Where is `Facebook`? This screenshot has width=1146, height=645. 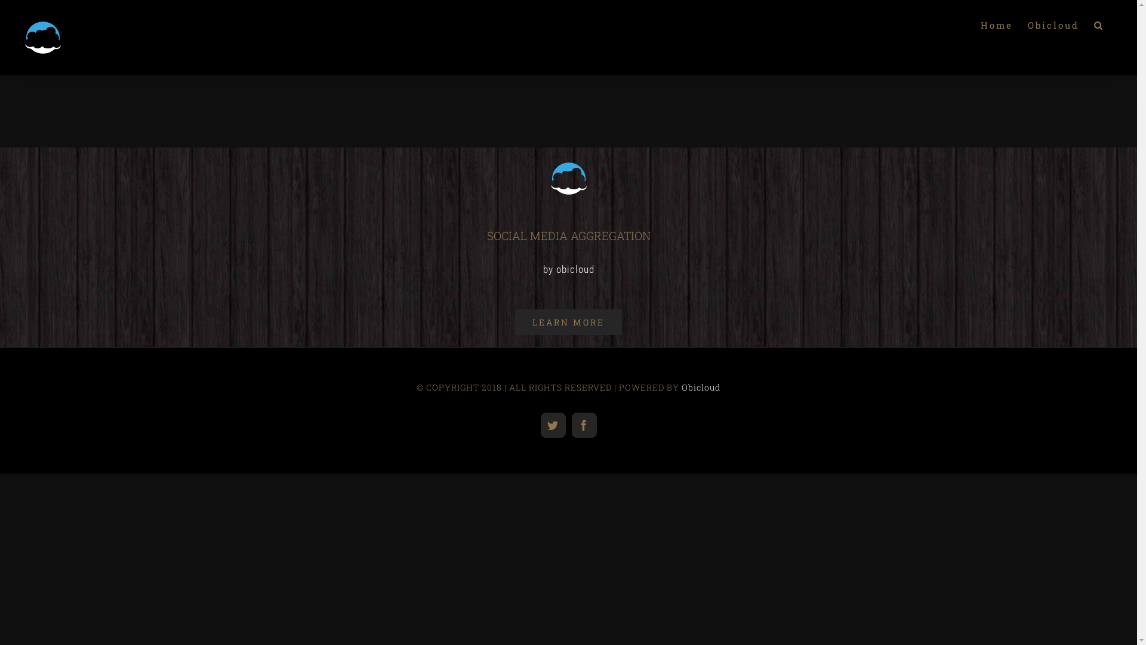 Facebook is located at coordinates (584, 425).